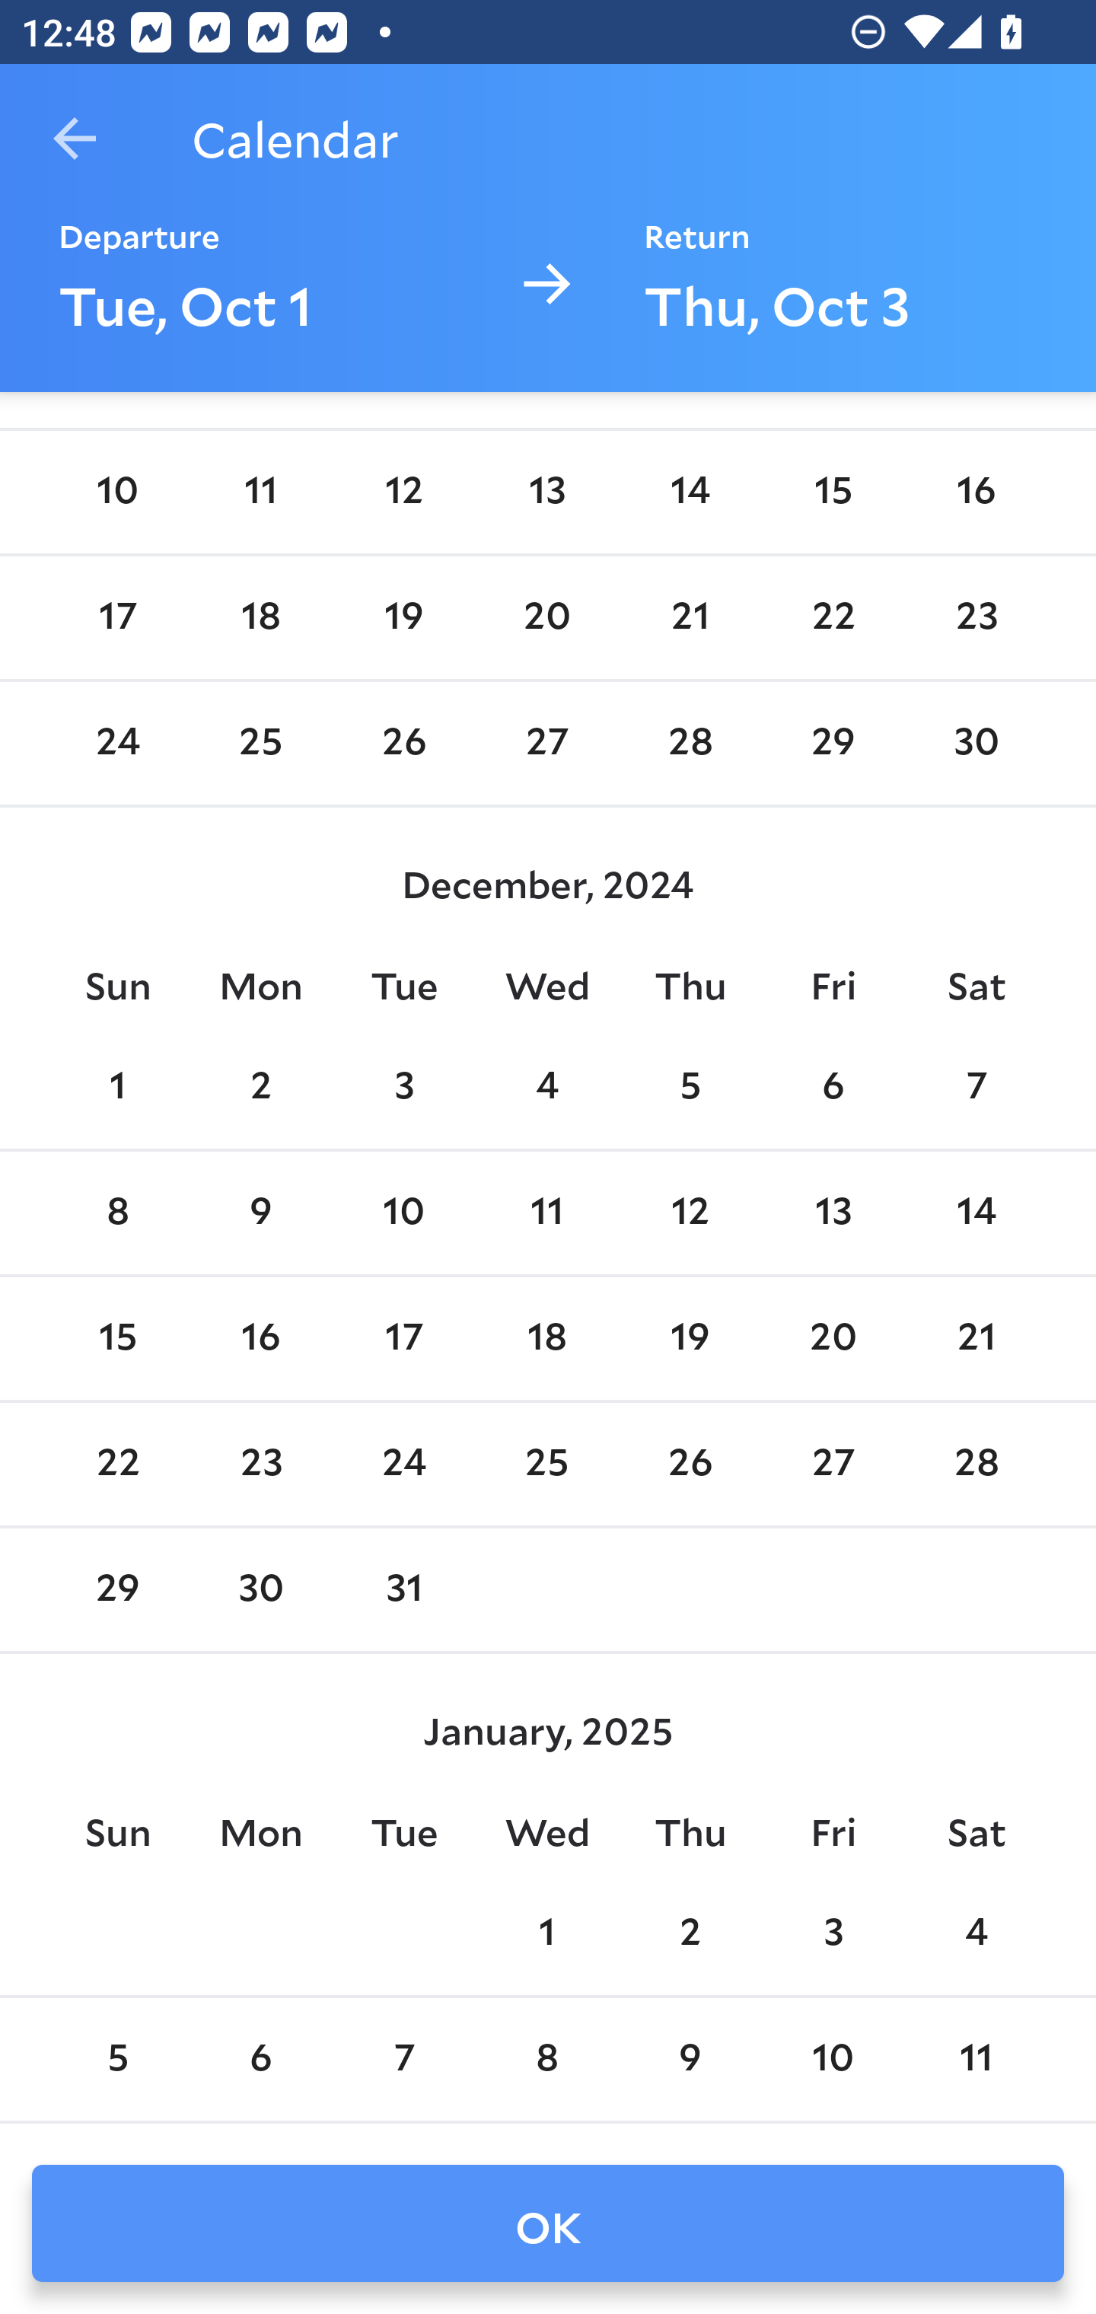  Describe the element at coordinates (261, 1212) in the screenshot. I see `9` at that location.